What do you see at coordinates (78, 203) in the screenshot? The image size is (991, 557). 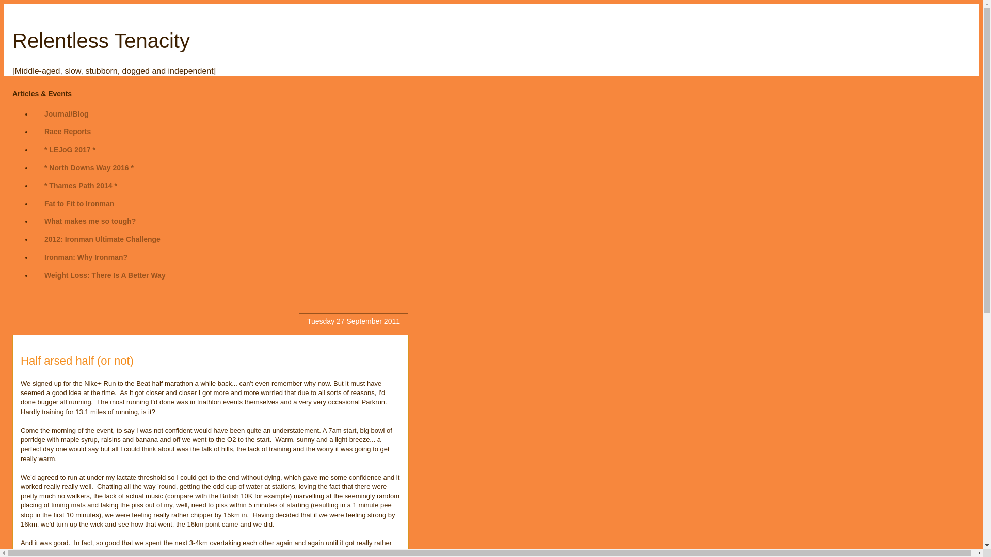 I see `Fat to Fit to Ironman` at bounding box center [78, 203].